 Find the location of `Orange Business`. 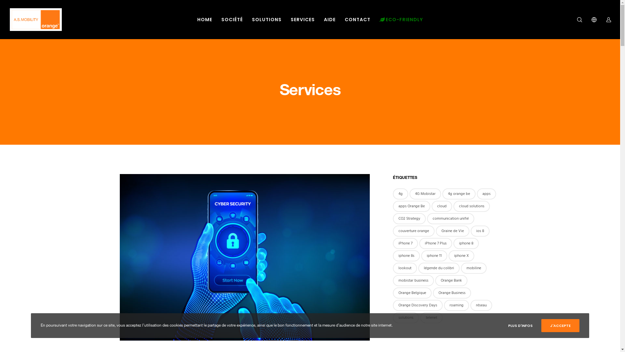

Orange Business is located at coordinates (452, 293).